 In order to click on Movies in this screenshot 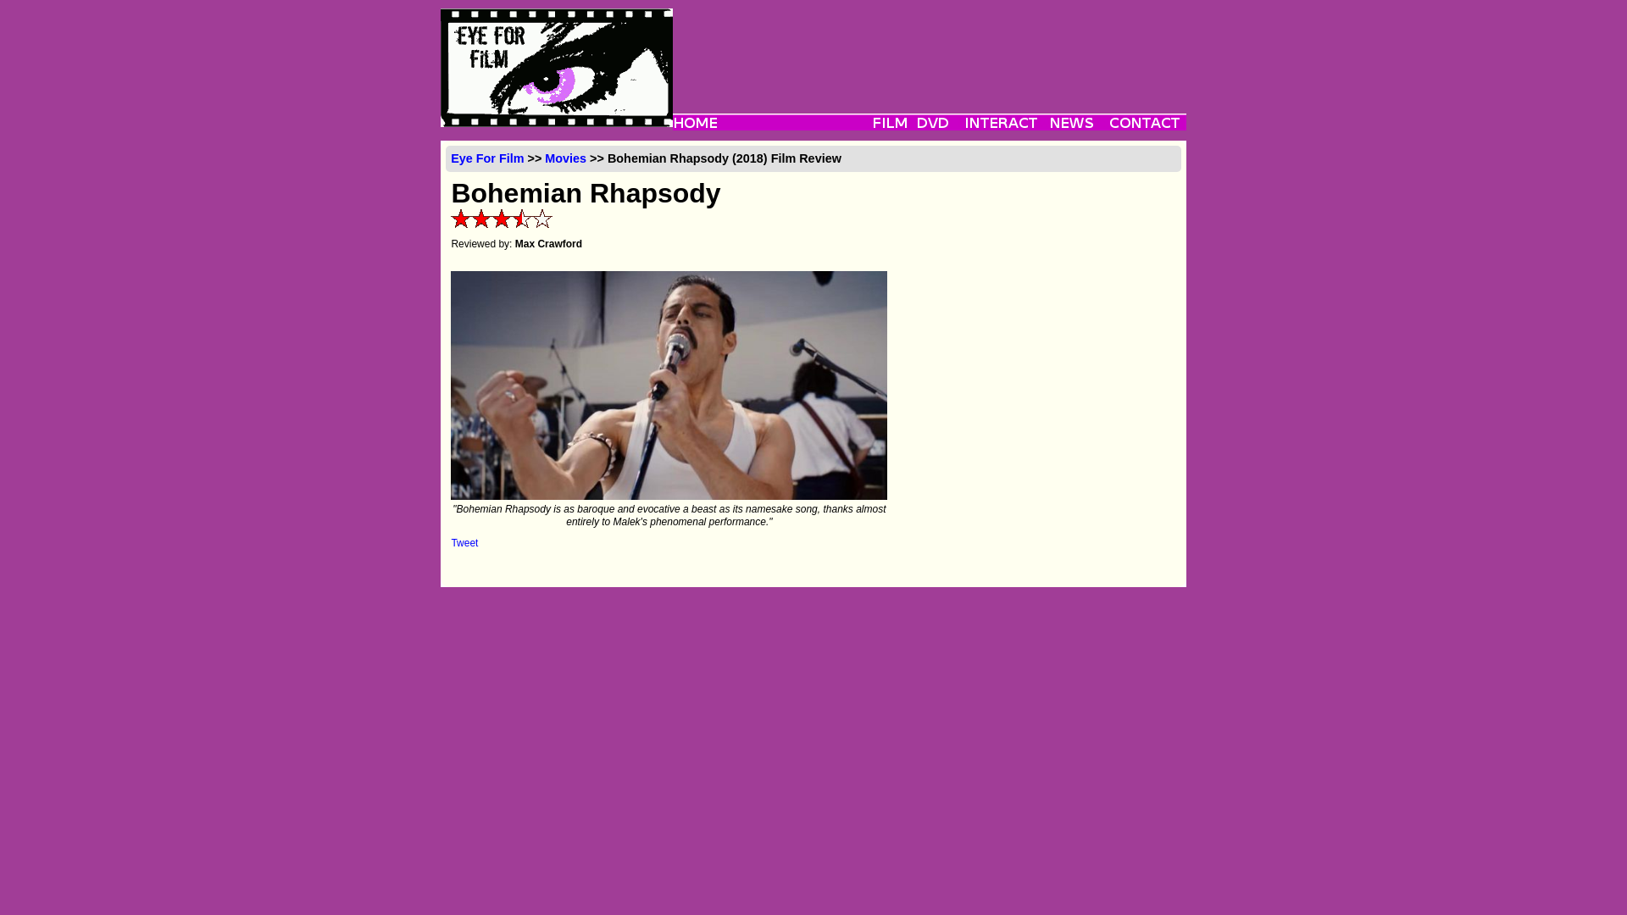, I will do `click(565, 158)`.